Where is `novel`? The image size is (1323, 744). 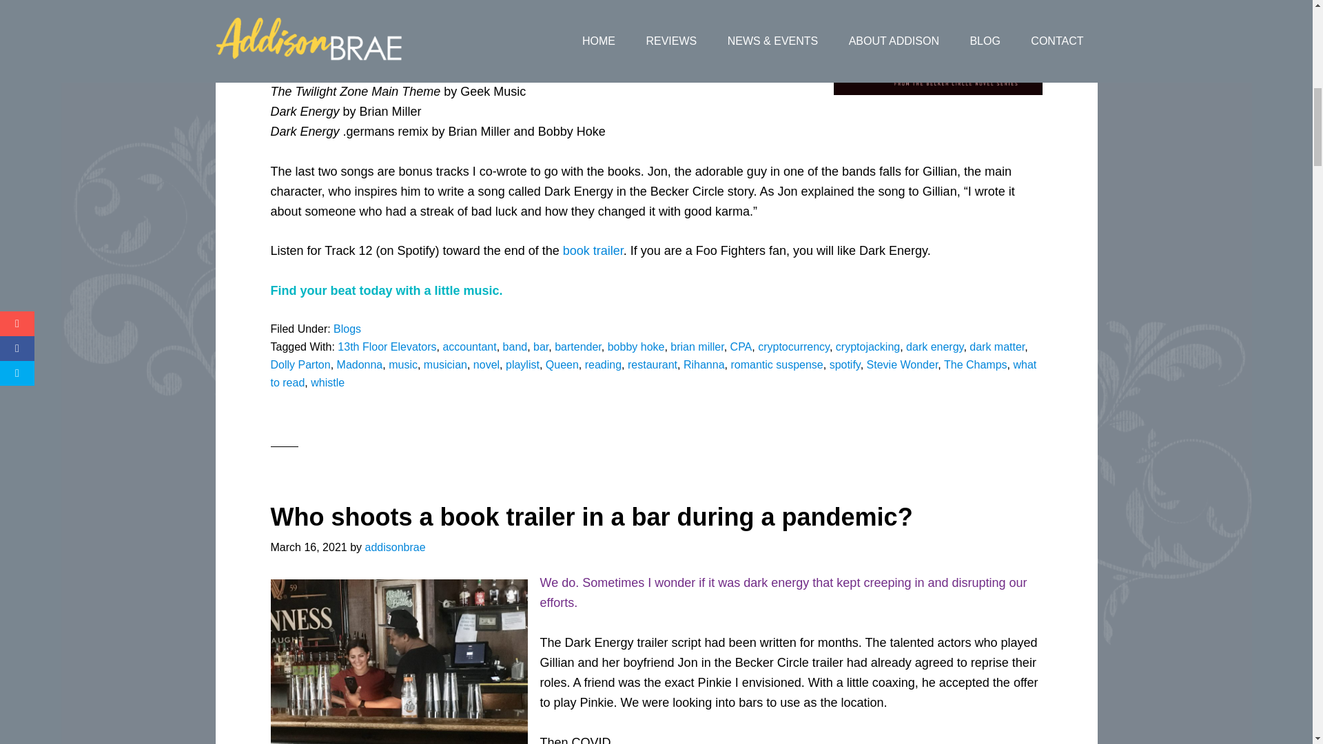
novel is located at coordinates (486, 364).